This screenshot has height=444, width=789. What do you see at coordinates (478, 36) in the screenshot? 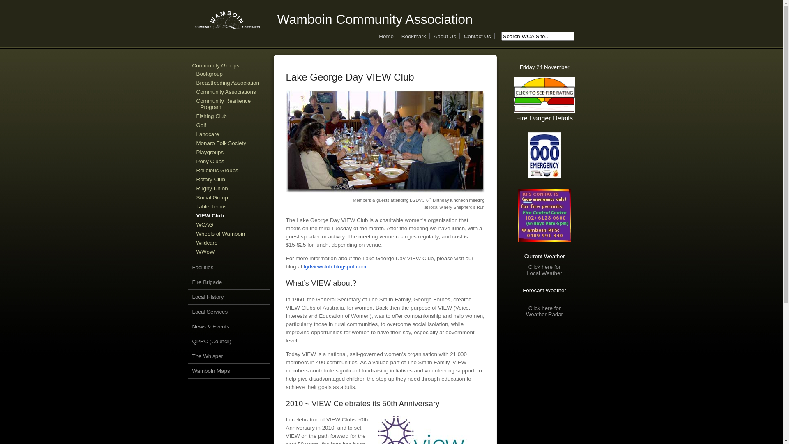
I see `Contact Us` at bounding box center [478, 36].